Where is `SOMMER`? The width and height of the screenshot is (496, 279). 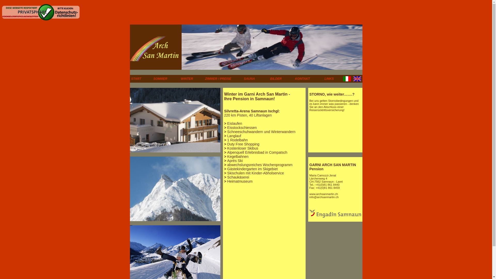
SOMMER is located at coordinates (160, 79).